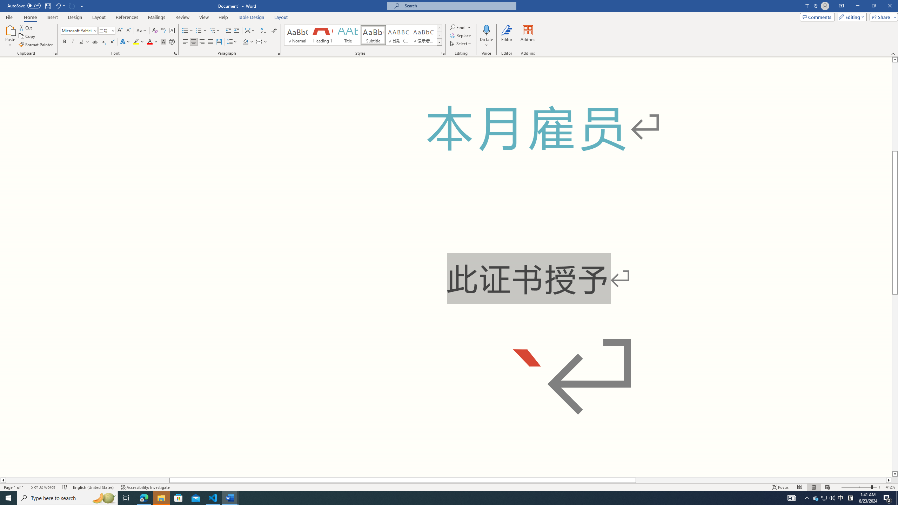  I want to click on Phonetic Guide..., so click(163, 31).